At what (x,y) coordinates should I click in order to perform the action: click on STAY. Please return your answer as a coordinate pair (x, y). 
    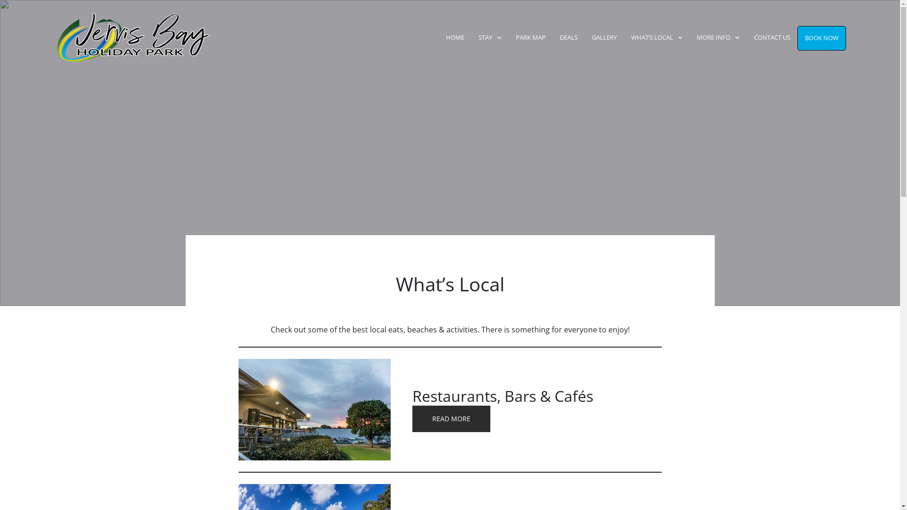
    Looking at the image, I should click on (490, 38).